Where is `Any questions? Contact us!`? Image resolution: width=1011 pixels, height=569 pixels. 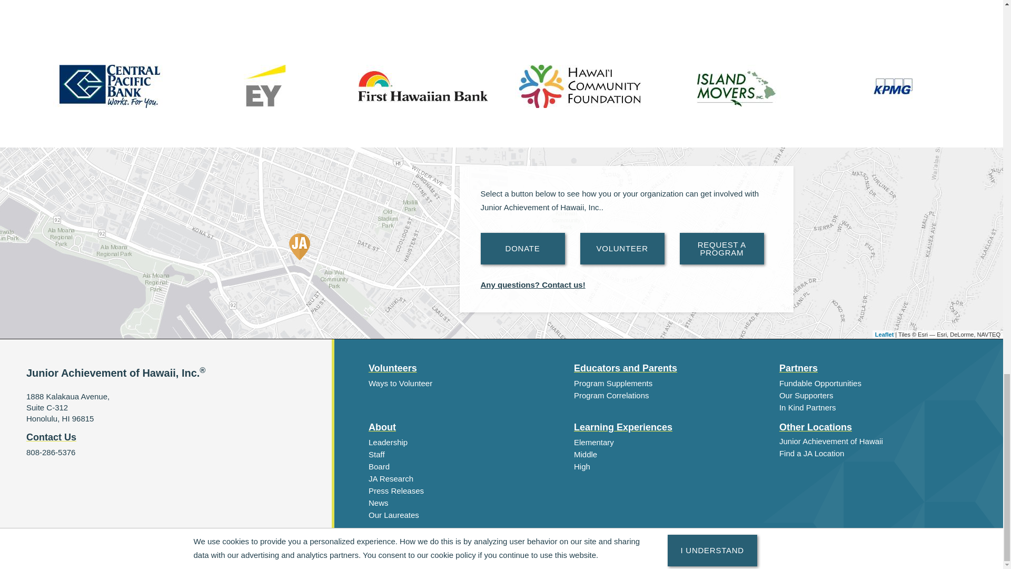
Any questions? Contact us! is located at coordinates (533, 284).